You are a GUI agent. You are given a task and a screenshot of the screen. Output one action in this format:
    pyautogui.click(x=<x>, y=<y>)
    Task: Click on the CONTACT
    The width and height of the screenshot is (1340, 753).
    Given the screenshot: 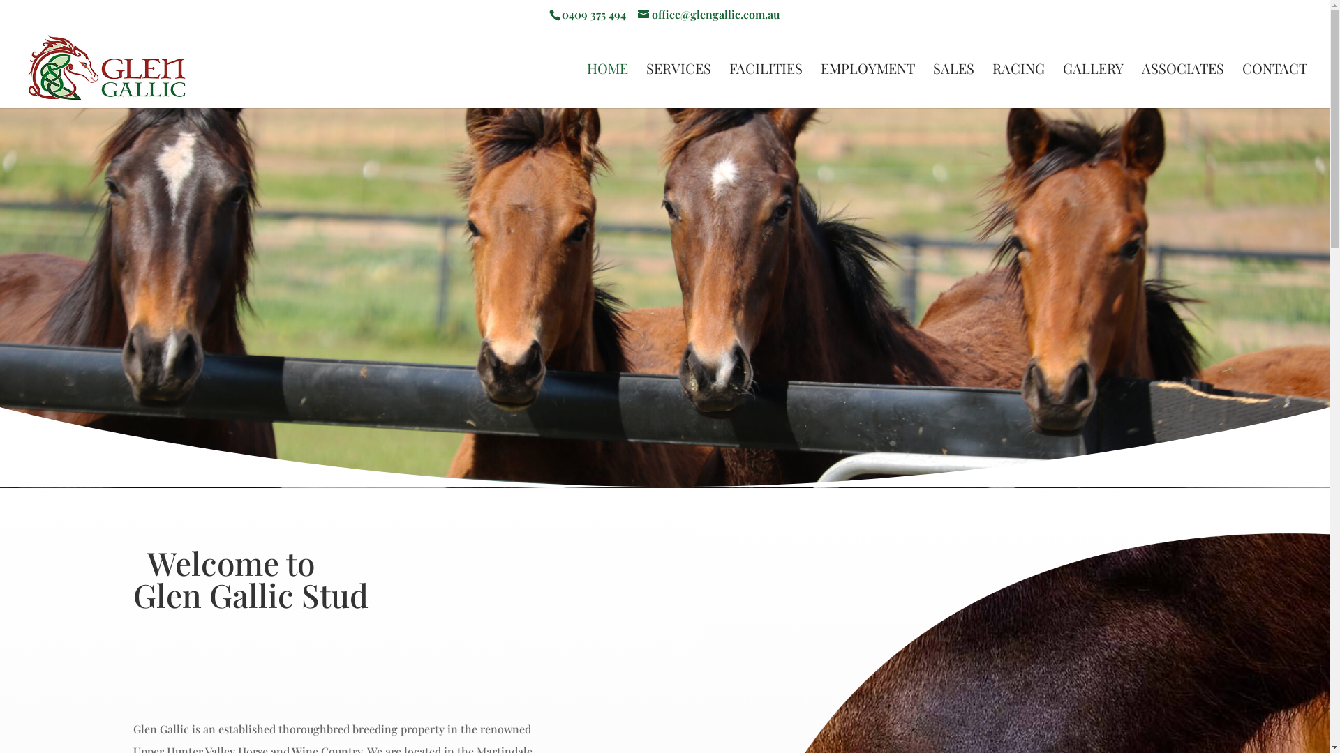 What is the action you would take?
    pyautogui.click(x=1274, y=86)
    